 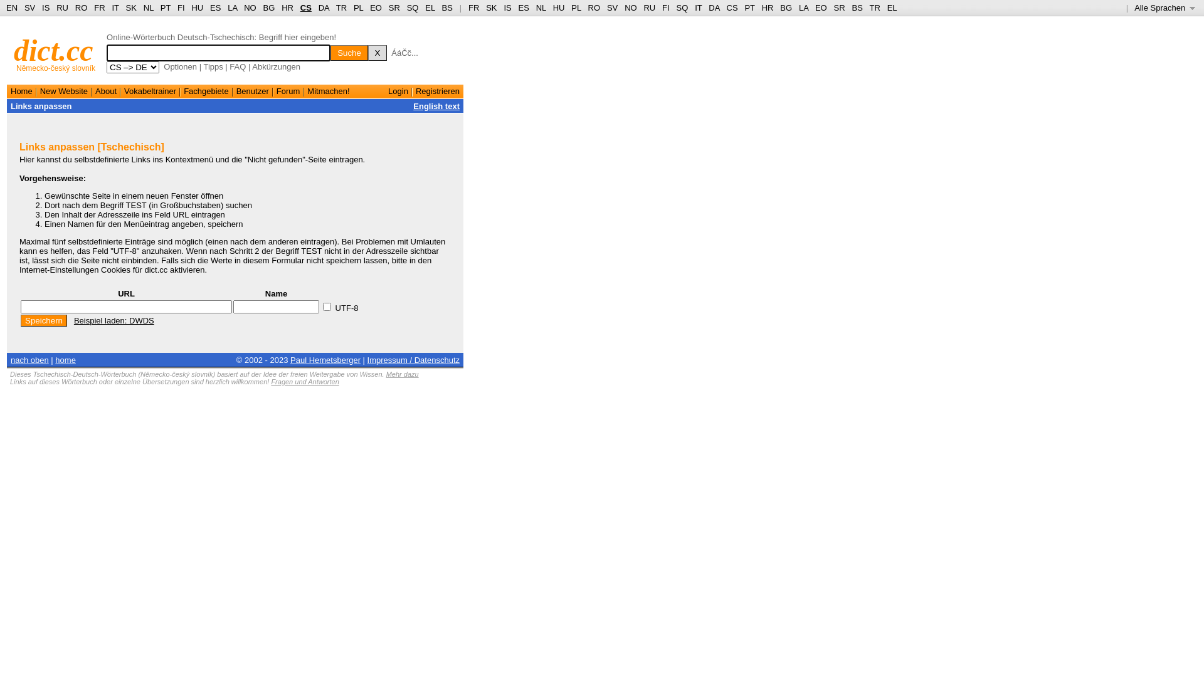 What do you see at coordinates (840, 8) in the screenshot?
I see `SR` at bounding box center [840, 8].